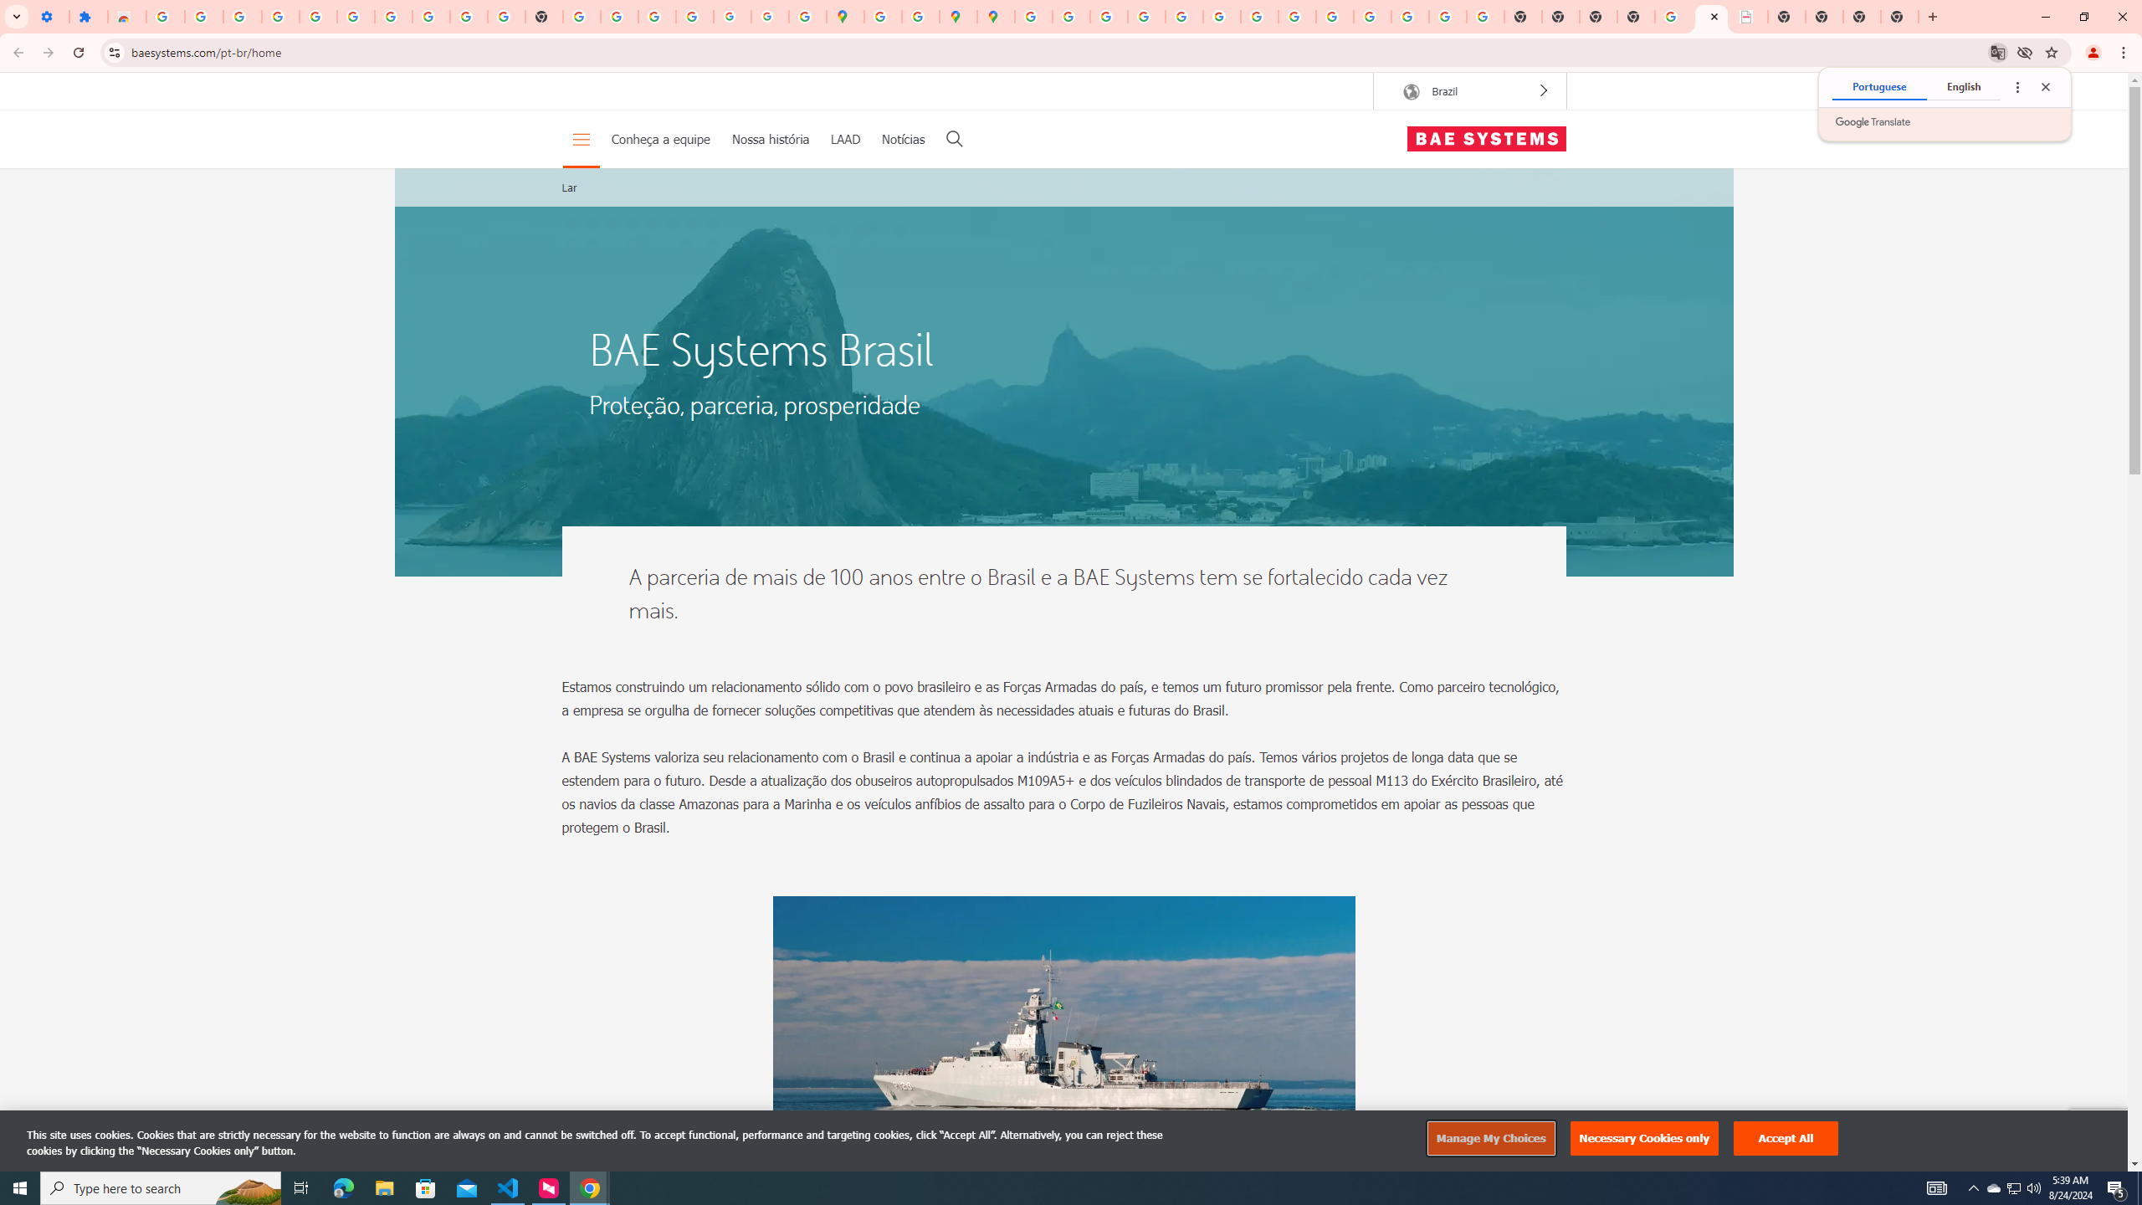 This screenshot has width=2142, height=1205. Describe the element at coordinates (1490, 1139) in the screenshot. I see `Manage My Choices` at that location.